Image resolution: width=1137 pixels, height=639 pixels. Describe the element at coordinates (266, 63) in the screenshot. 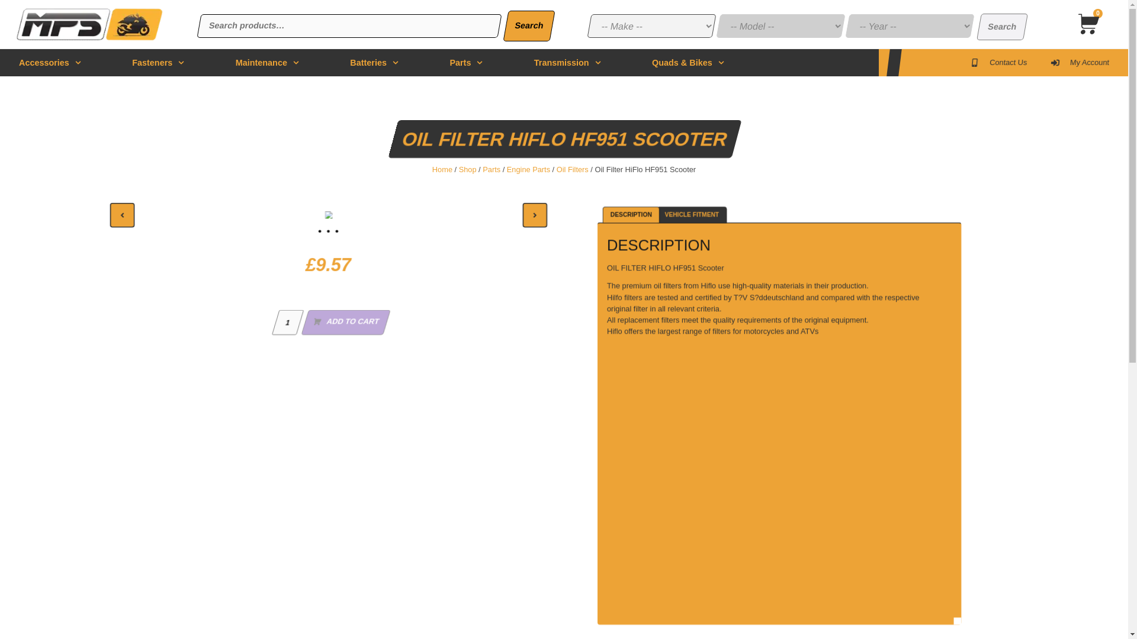

I see `Maintenance` at that location.